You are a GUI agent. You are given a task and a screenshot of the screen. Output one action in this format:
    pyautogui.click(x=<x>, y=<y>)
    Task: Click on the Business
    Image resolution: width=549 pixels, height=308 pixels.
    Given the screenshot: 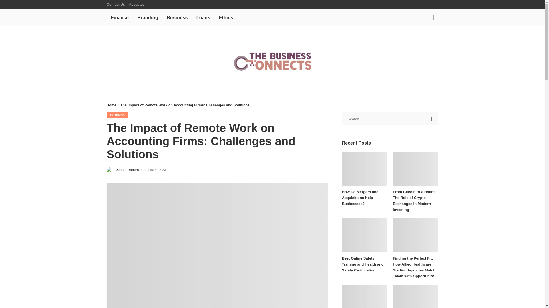 What is the action you would take?
    pyautogui.click(x=177, y=18)
    